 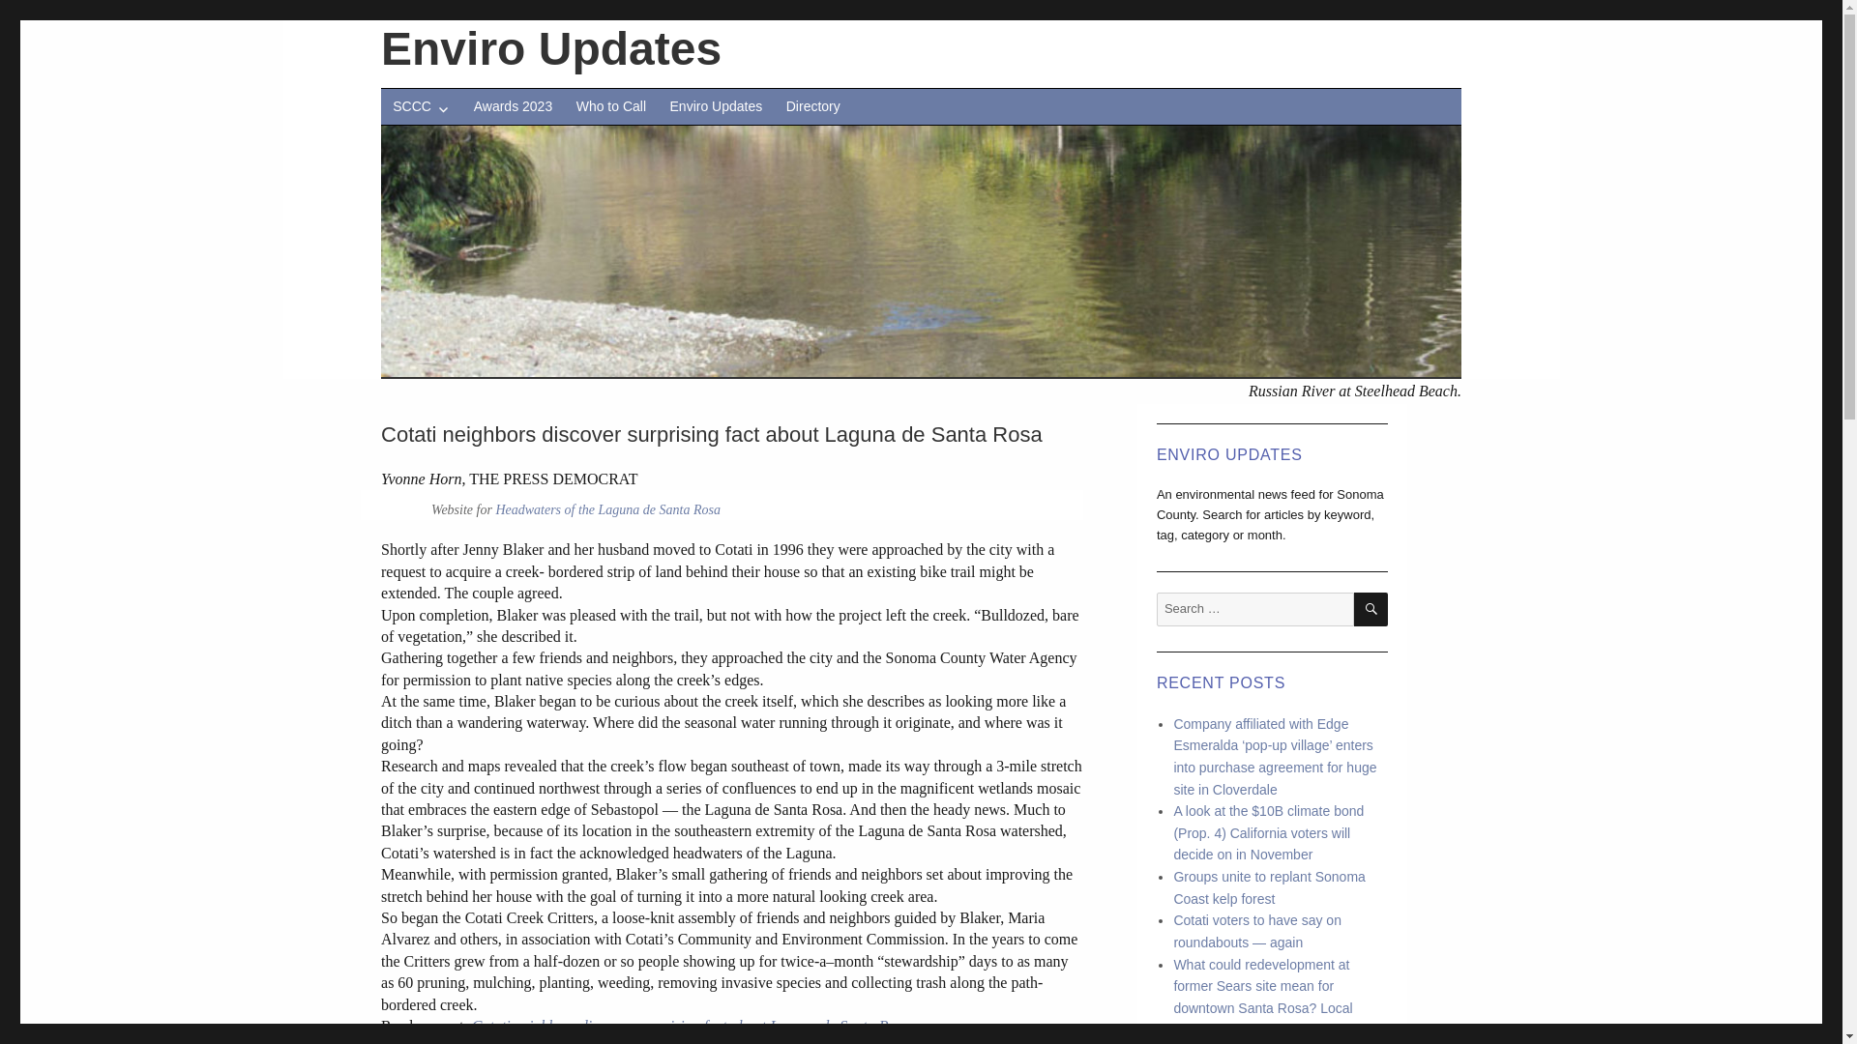 What do you see at coordinates (716, 106) in the screenshot?
I see `Enviro Updates` at bounding box center [716, 106].